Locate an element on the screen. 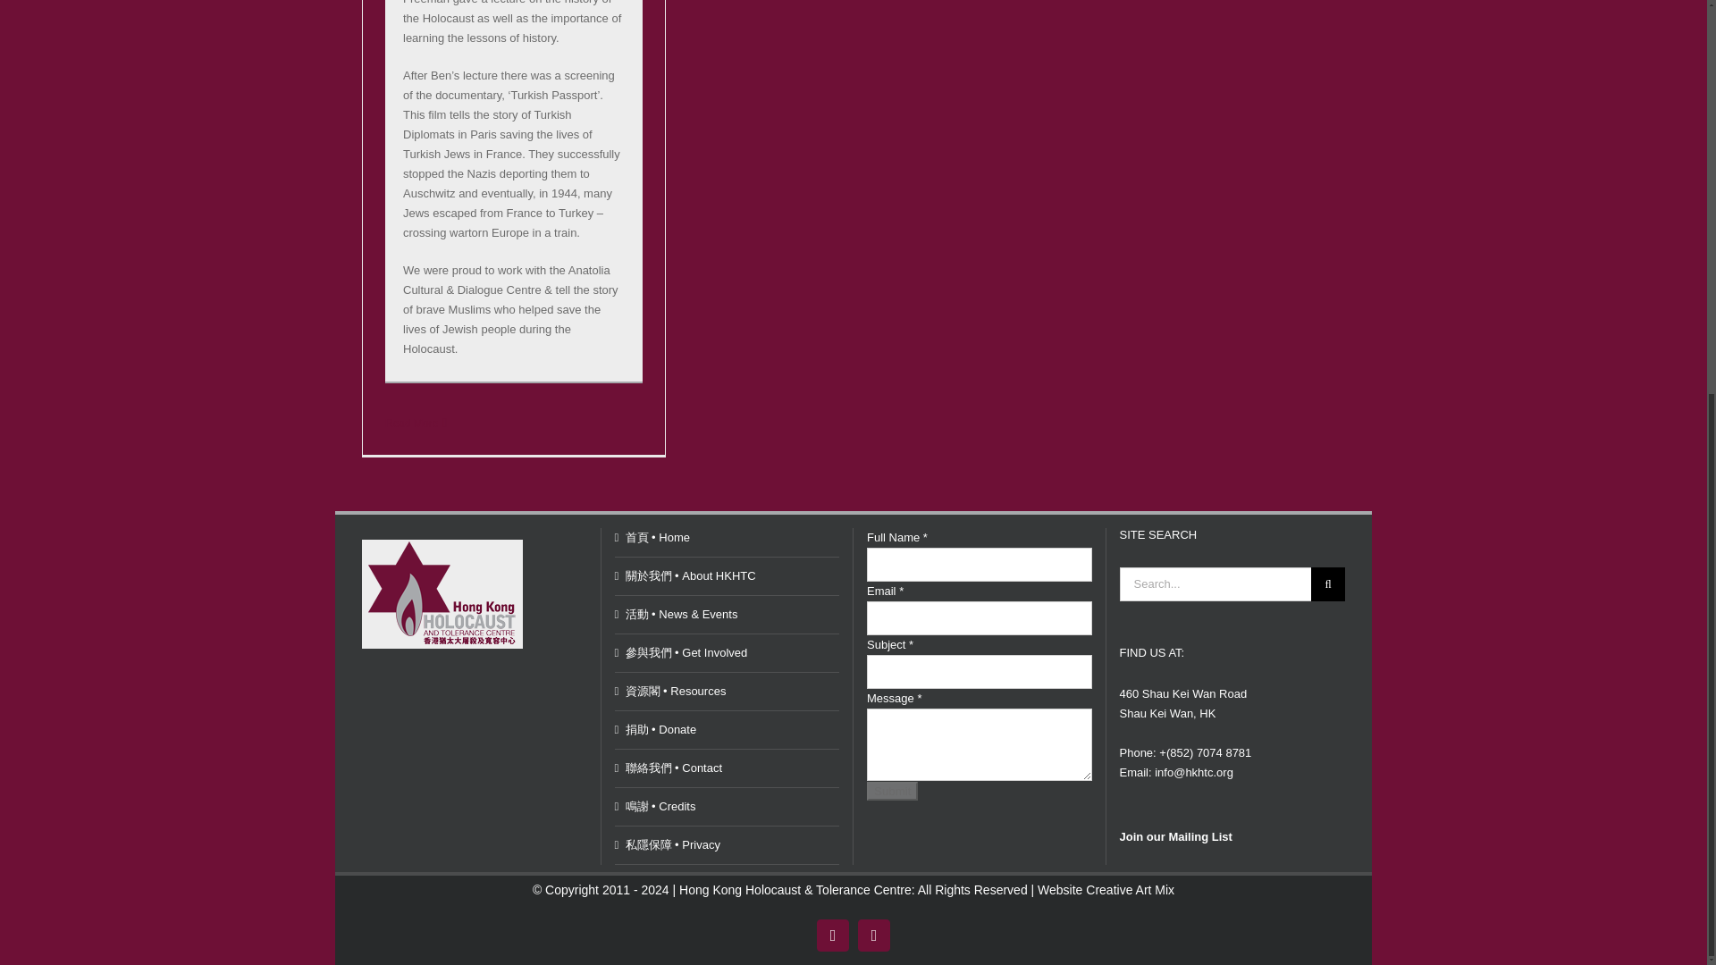  X is located at coordinates (874, 935).